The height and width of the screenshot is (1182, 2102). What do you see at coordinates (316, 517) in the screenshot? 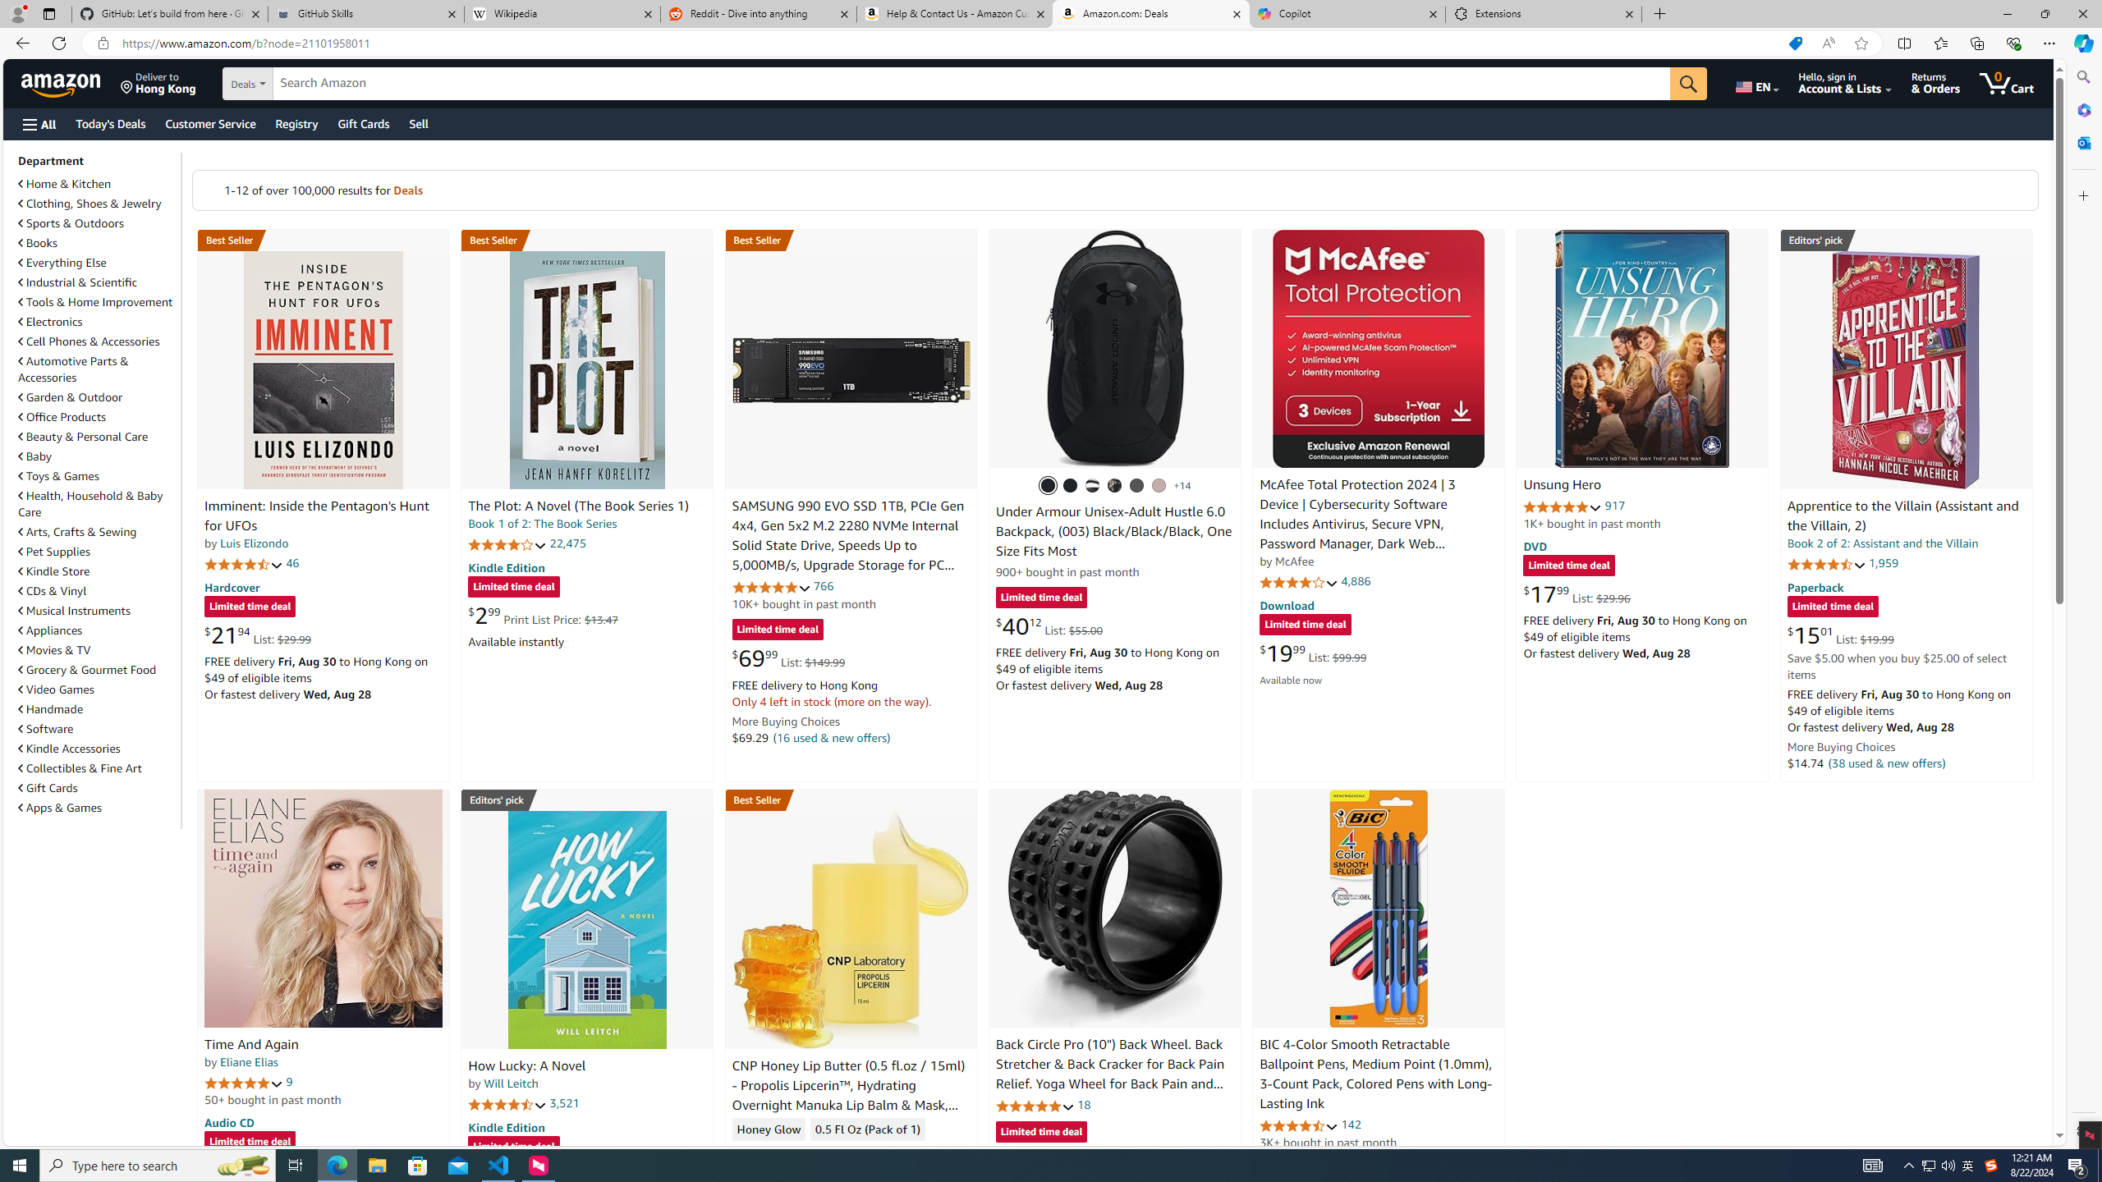
I see `Imminent: Inside the Pentagon's Hunt for UFOs` at bounding box center [316, 517].